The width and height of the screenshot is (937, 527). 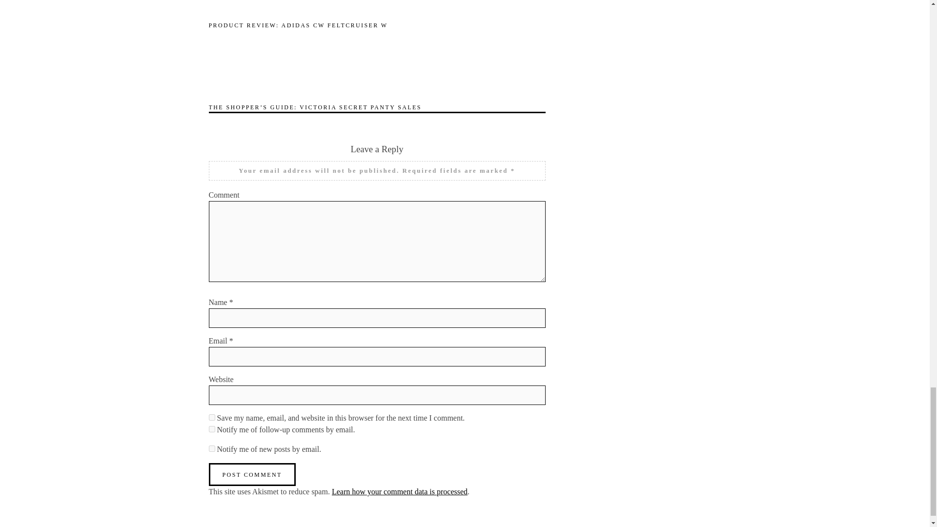 I want to click on subscribe, so click(x=212, y=448).